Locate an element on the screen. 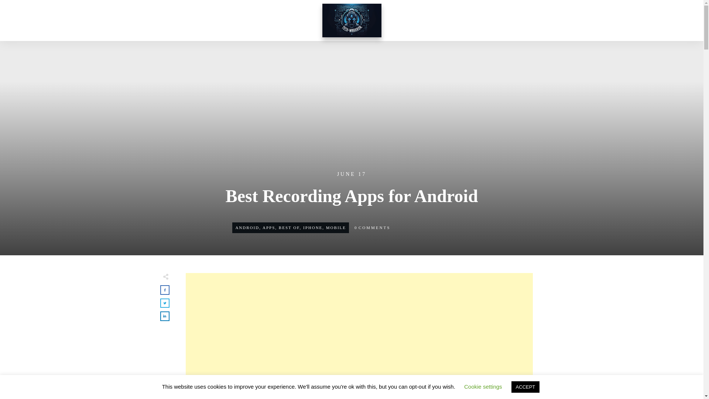 The image size is (709, 399). ANDROID is located at coordinates (247, 228).